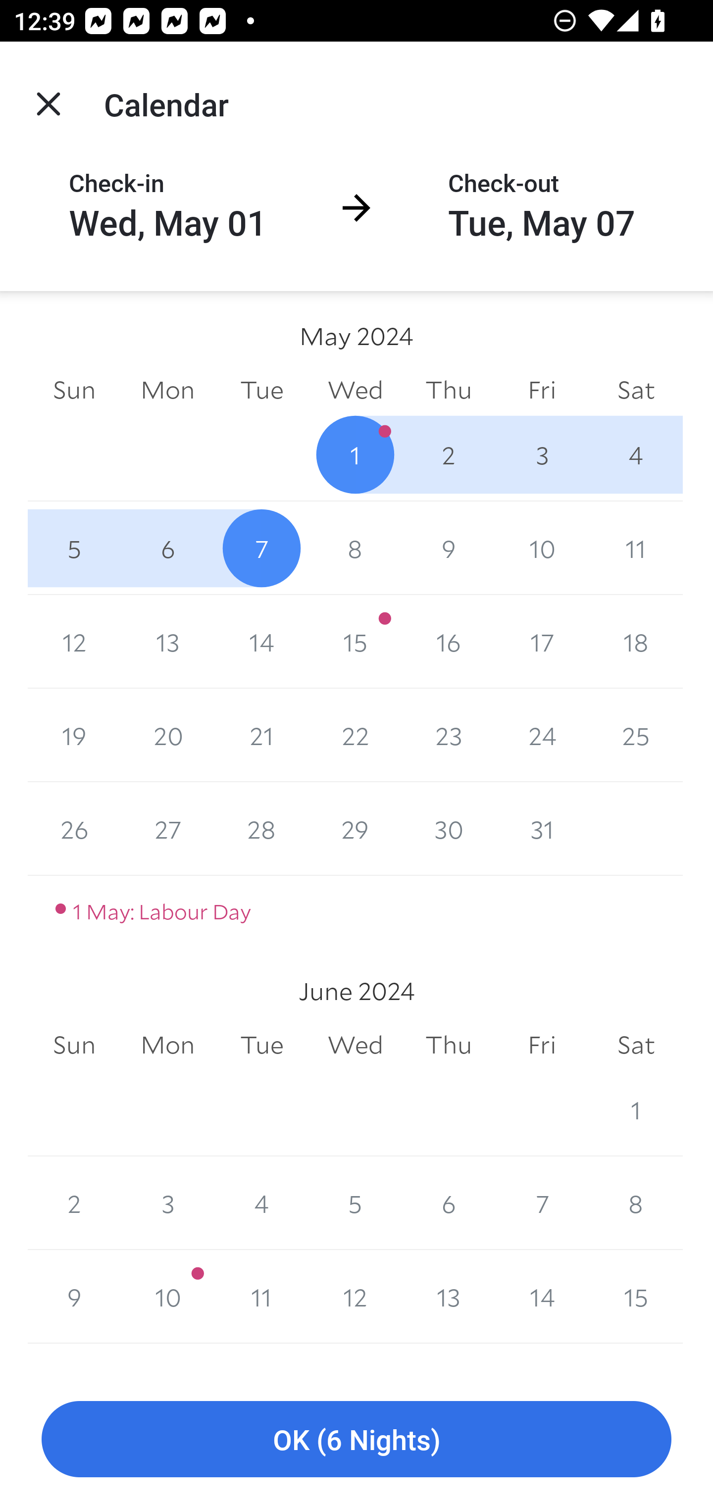 The image size is (713, 1505). I want to click on 13 13 May 2024, so click(167, 642).